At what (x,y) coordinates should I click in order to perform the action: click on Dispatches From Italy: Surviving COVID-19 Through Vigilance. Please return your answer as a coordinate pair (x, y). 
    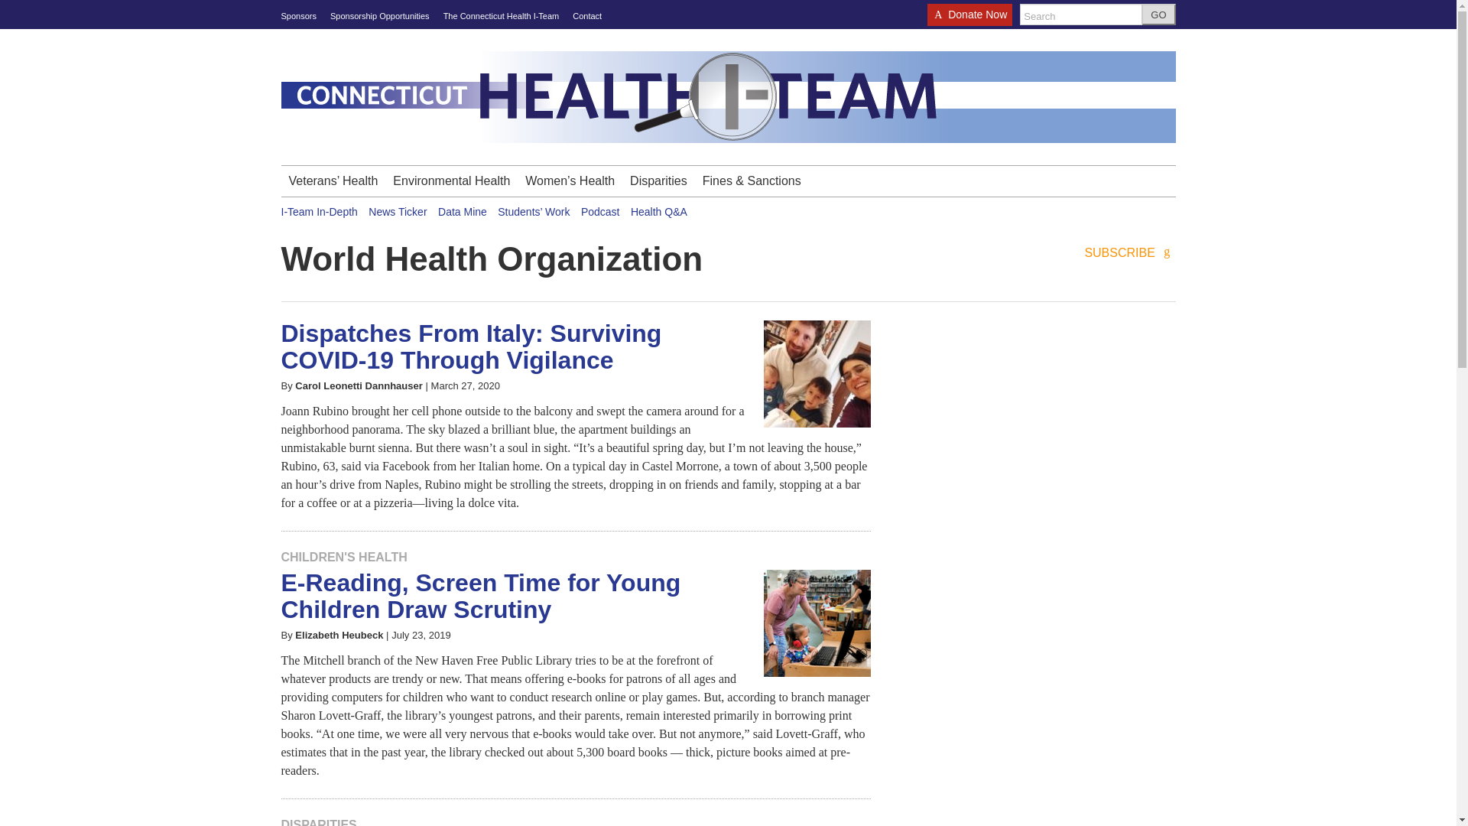
    Looking at the image, I should click on (471, 346).